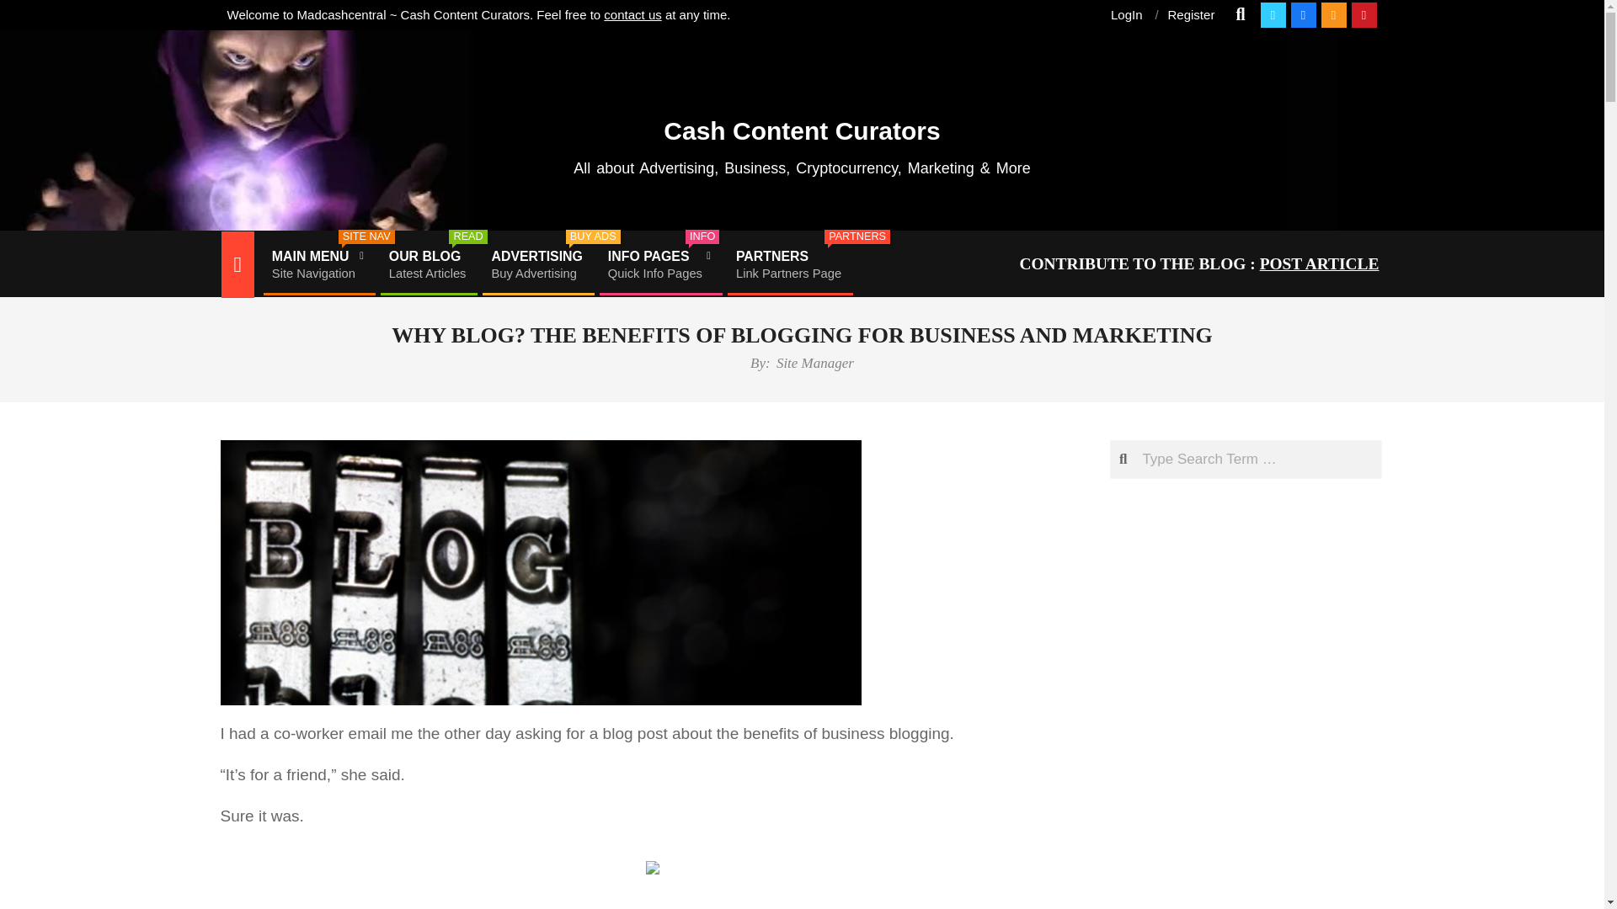 The height and width of the screenshot is (909, 1617). Describe the element at coordinates (318, 264) in the screenshot. I see `Quick Info Pages` at that location.